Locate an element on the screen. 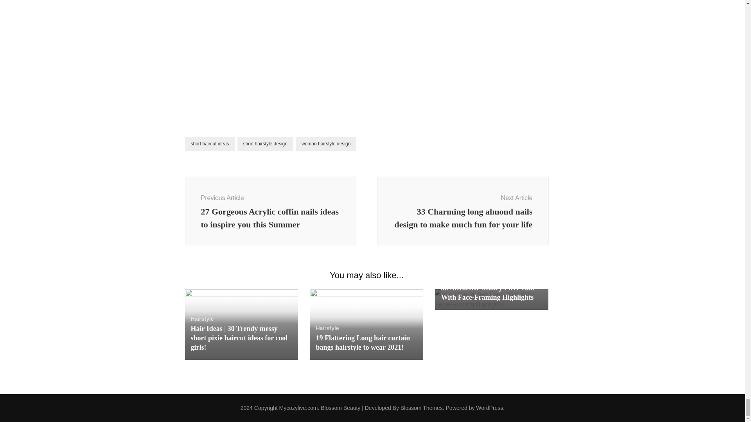  36 Attractive Money Piece Hair With Face-Framing Highlights is located at coordinates (488, 292).